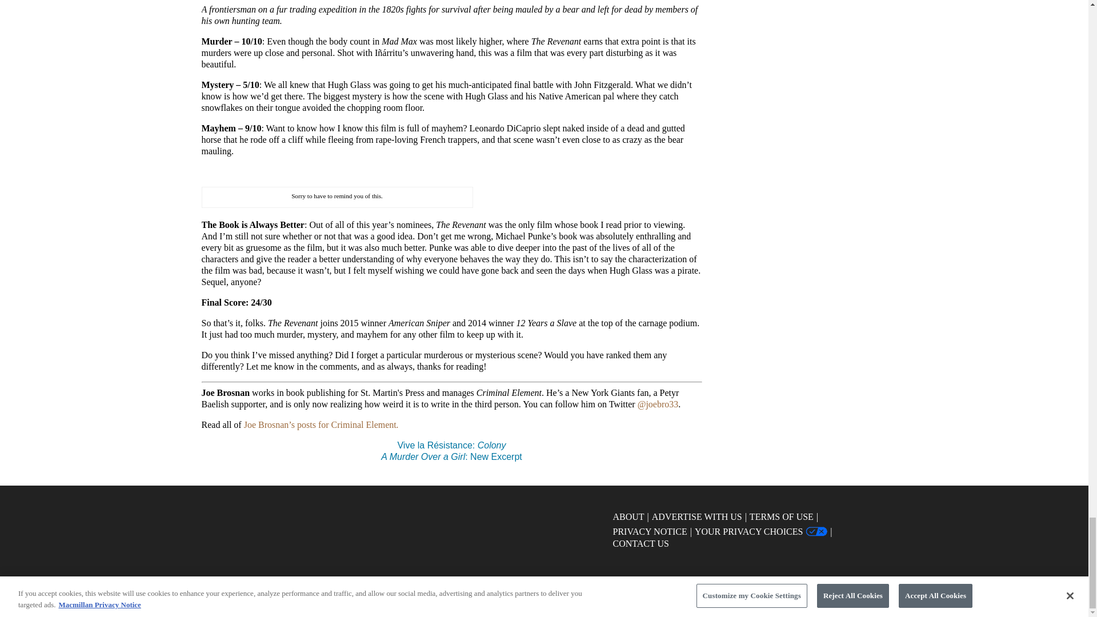 This screenshot has height=617, width=1097. What do you see at coordinates (575, 582) in the screenshot?
I see `Supadu Website` at bounding box center [575, 582].